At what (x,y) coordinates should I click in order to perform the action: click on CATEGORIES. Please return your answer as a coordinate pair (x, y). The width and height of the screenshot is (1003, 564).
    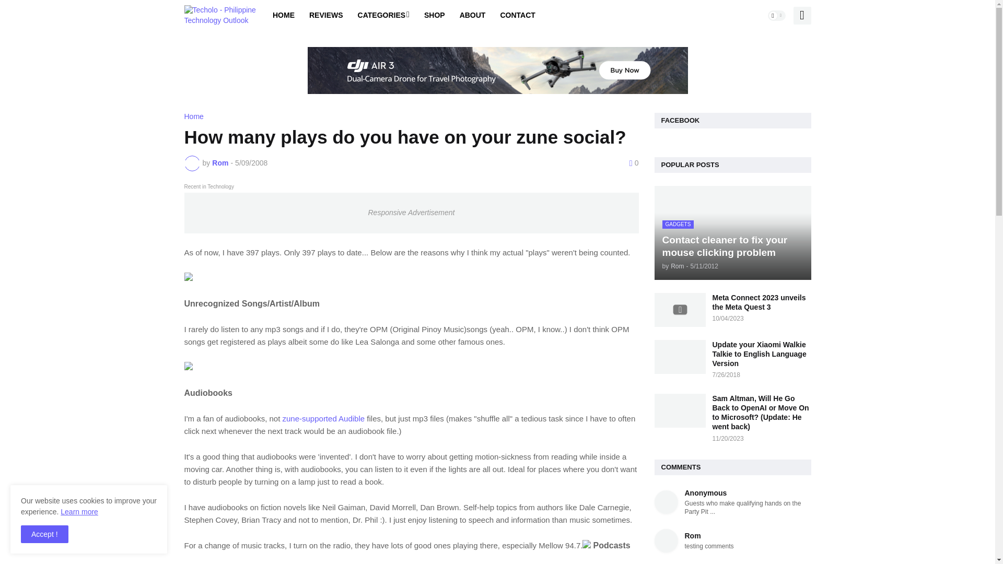
    Looking at the image, I should click on (383, 16).